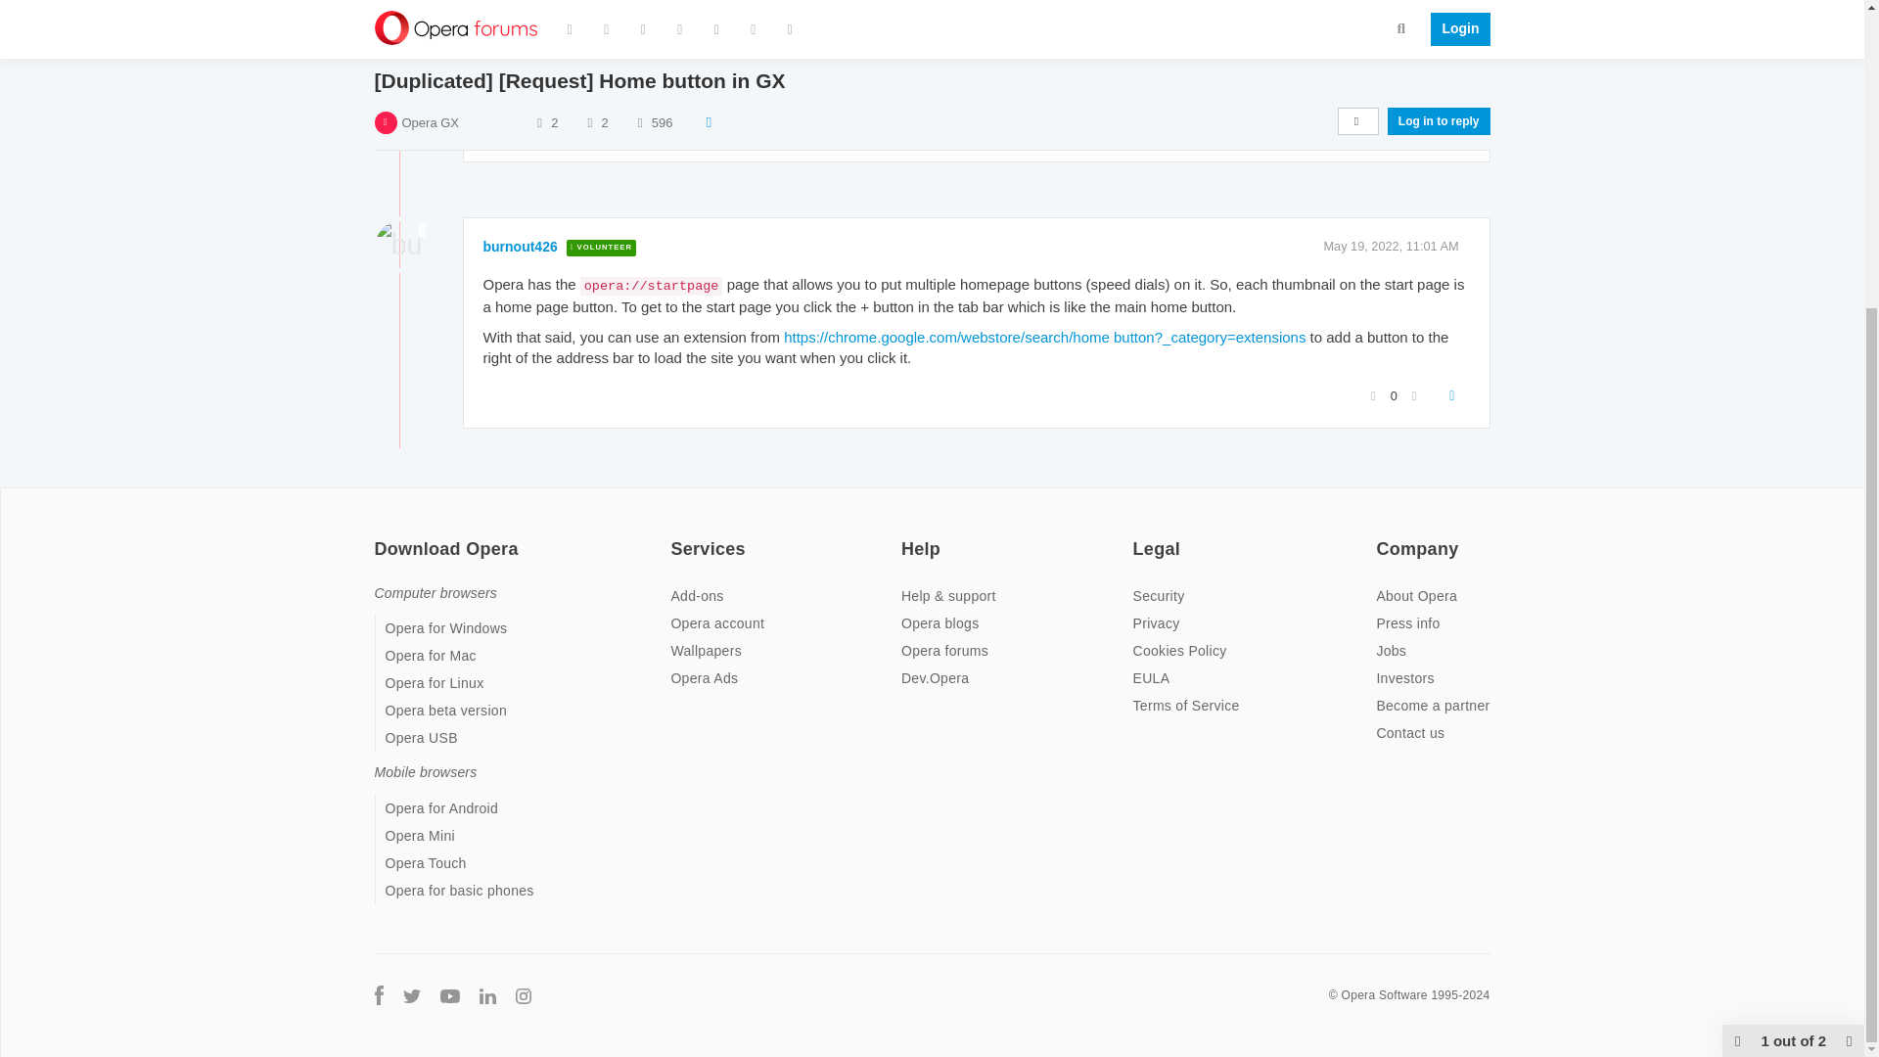 Image resolution: width=1879 pixels, height=1057 pixels. Describe the element at coordinates (380, 536) in the screenshot. I see `on` at that location.